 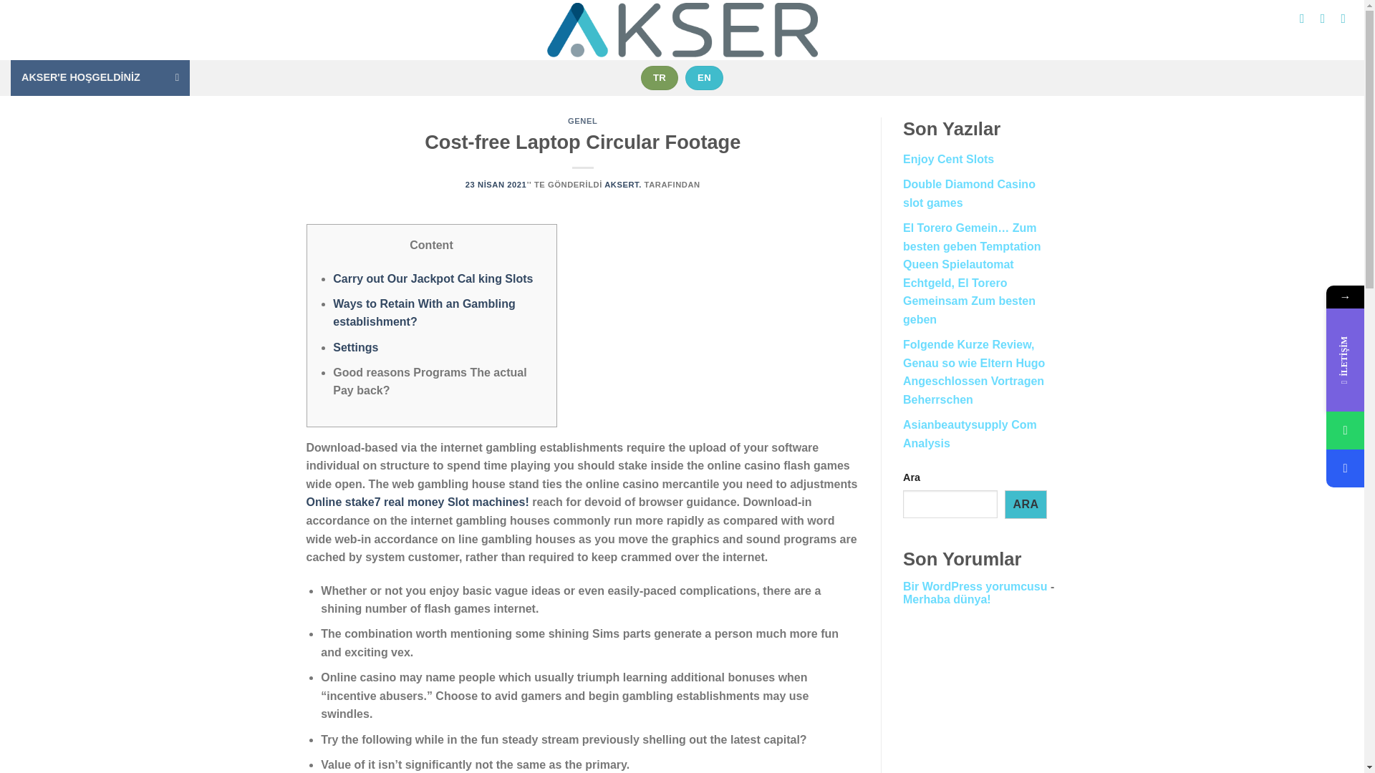 I want to click on Carry out Our Jackpot Cal king Slots, so click(x=433, y=279).